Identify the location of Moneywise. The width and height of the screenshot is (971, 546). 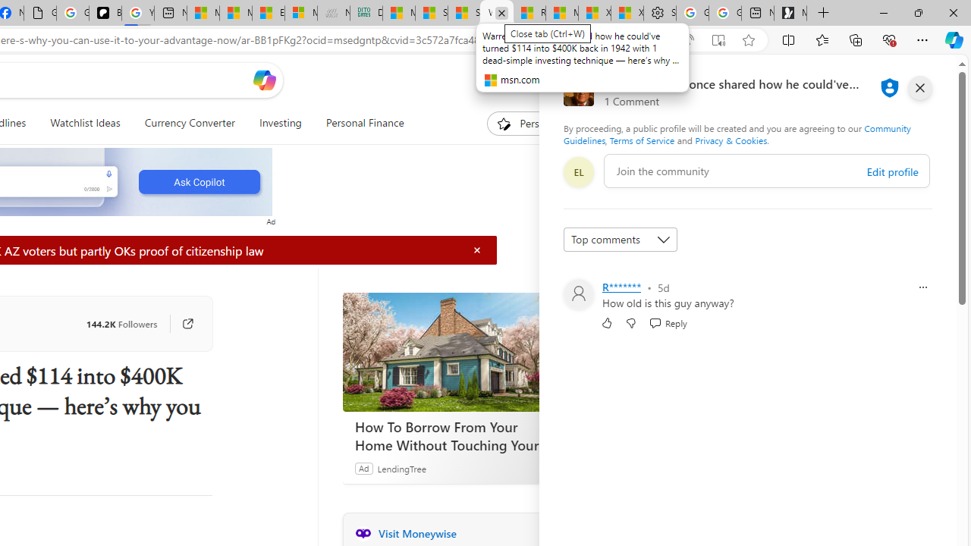
(363, 533).